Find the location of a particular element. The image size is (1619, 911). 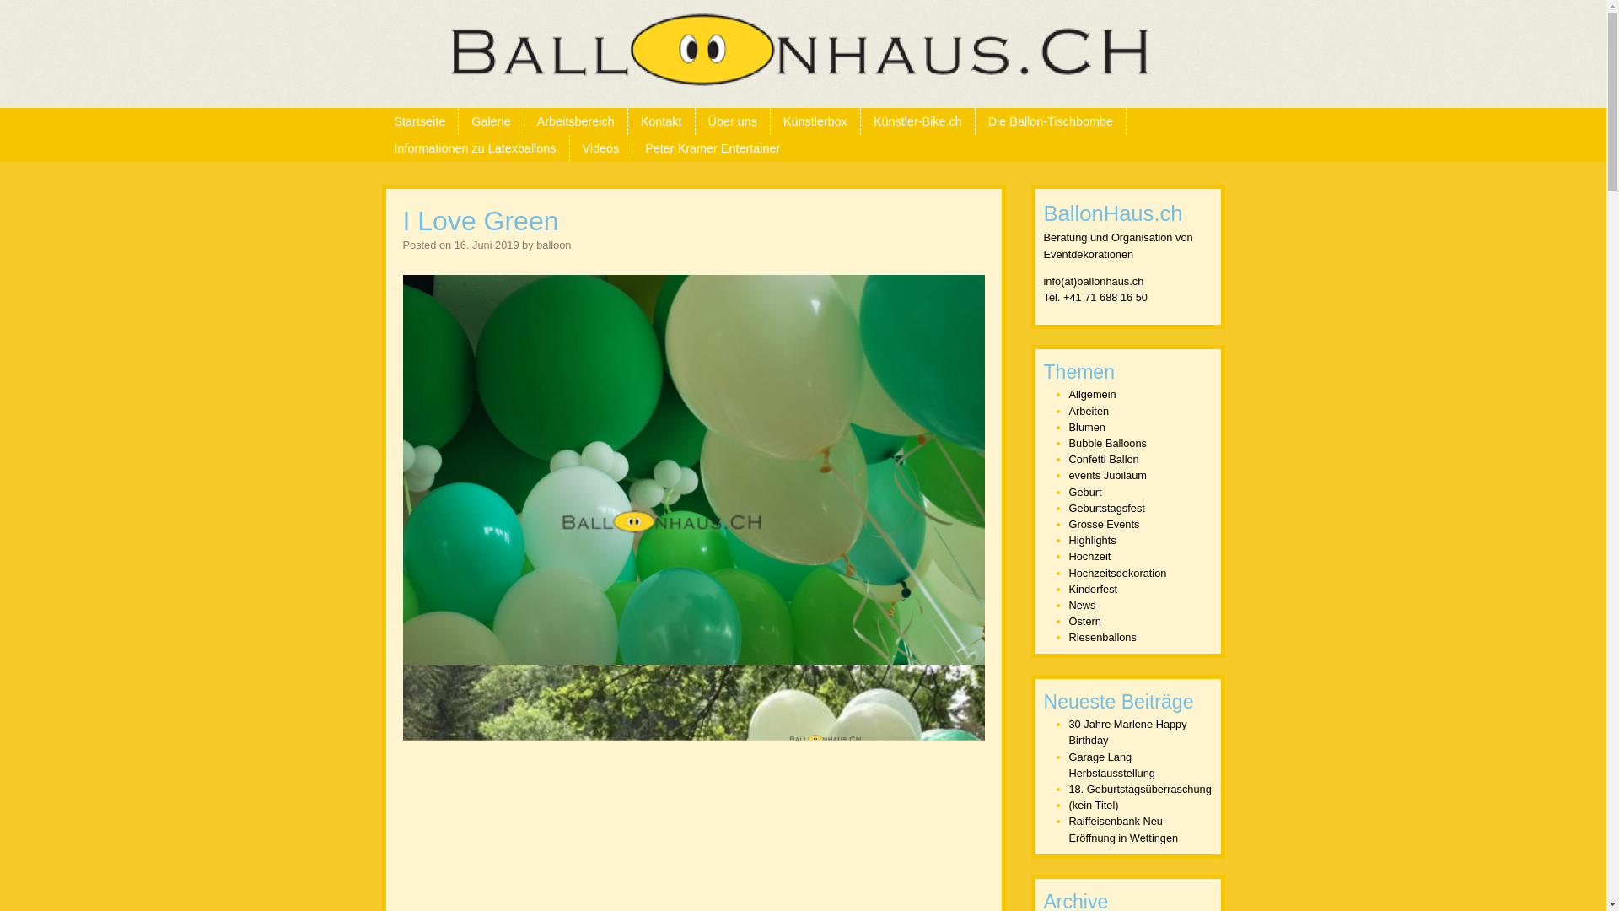

Informationen zu Latexballons is located at coordinates (475, 148).